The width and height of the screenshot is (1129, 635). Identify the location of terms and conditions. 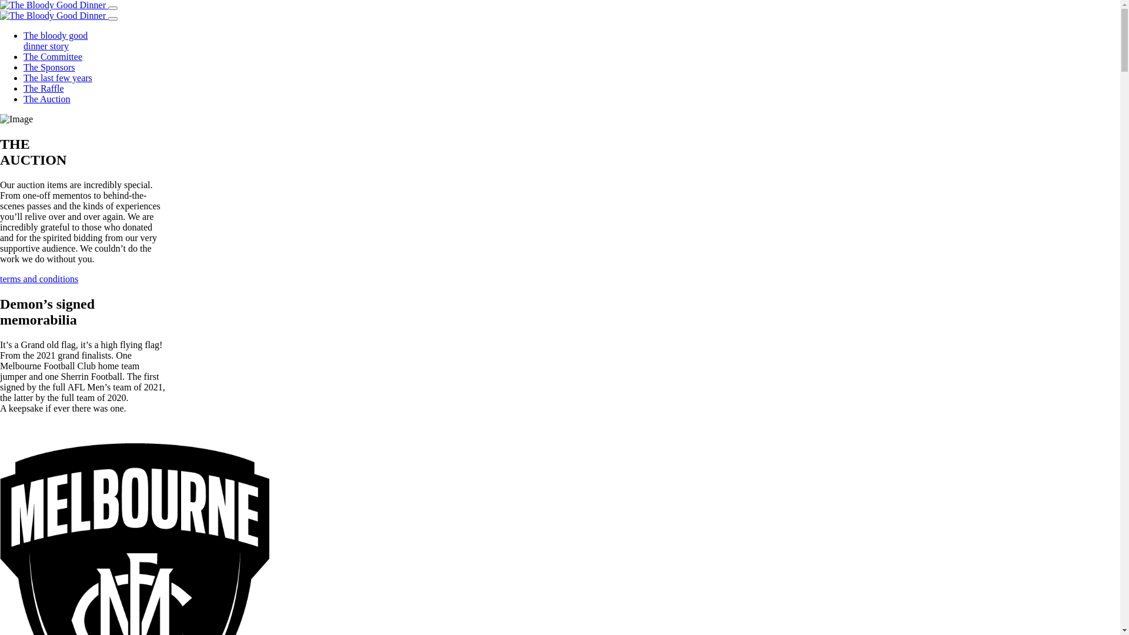
(39, 279).